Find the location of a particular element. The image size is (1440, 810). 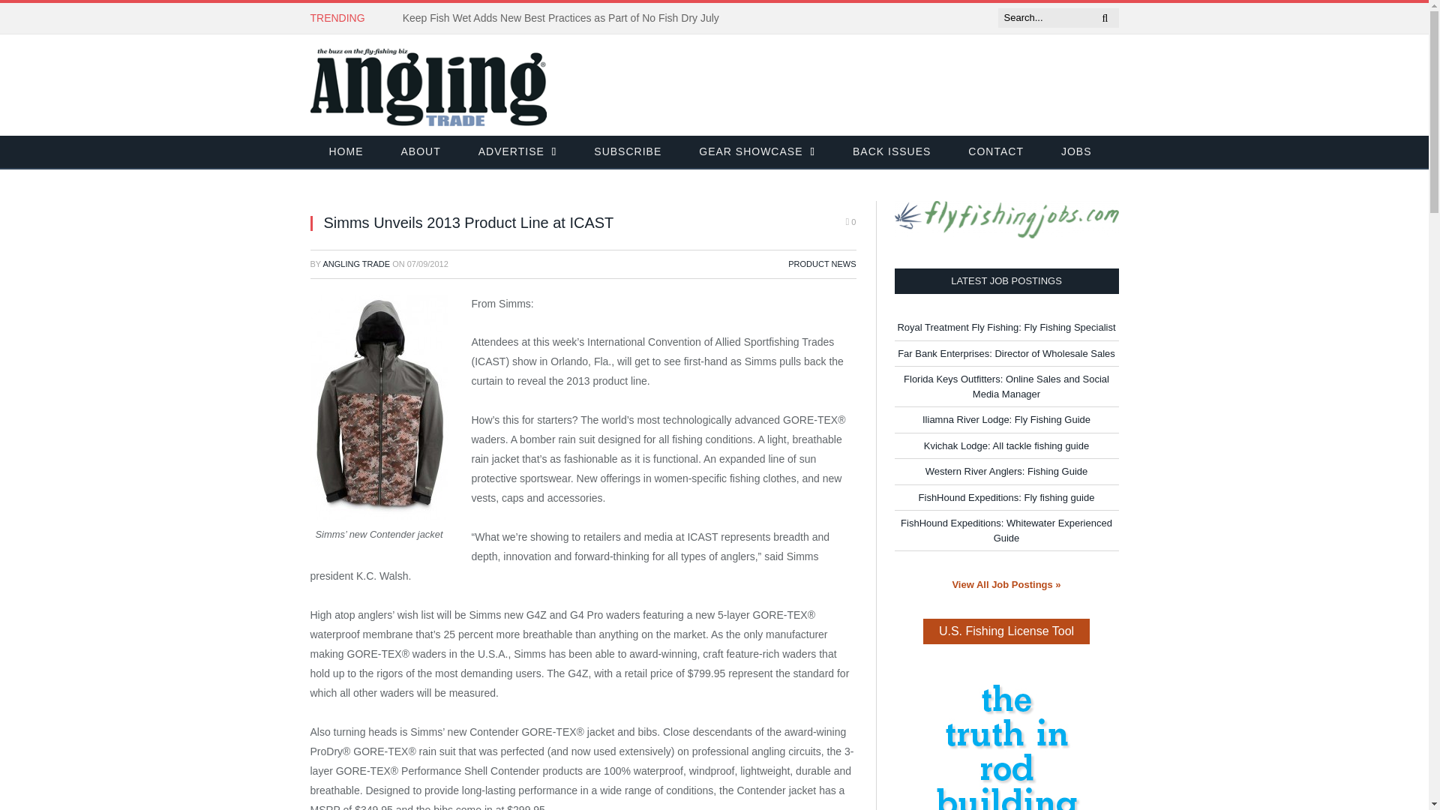

SUBSCRIBE is located at coordinates (627, 152).